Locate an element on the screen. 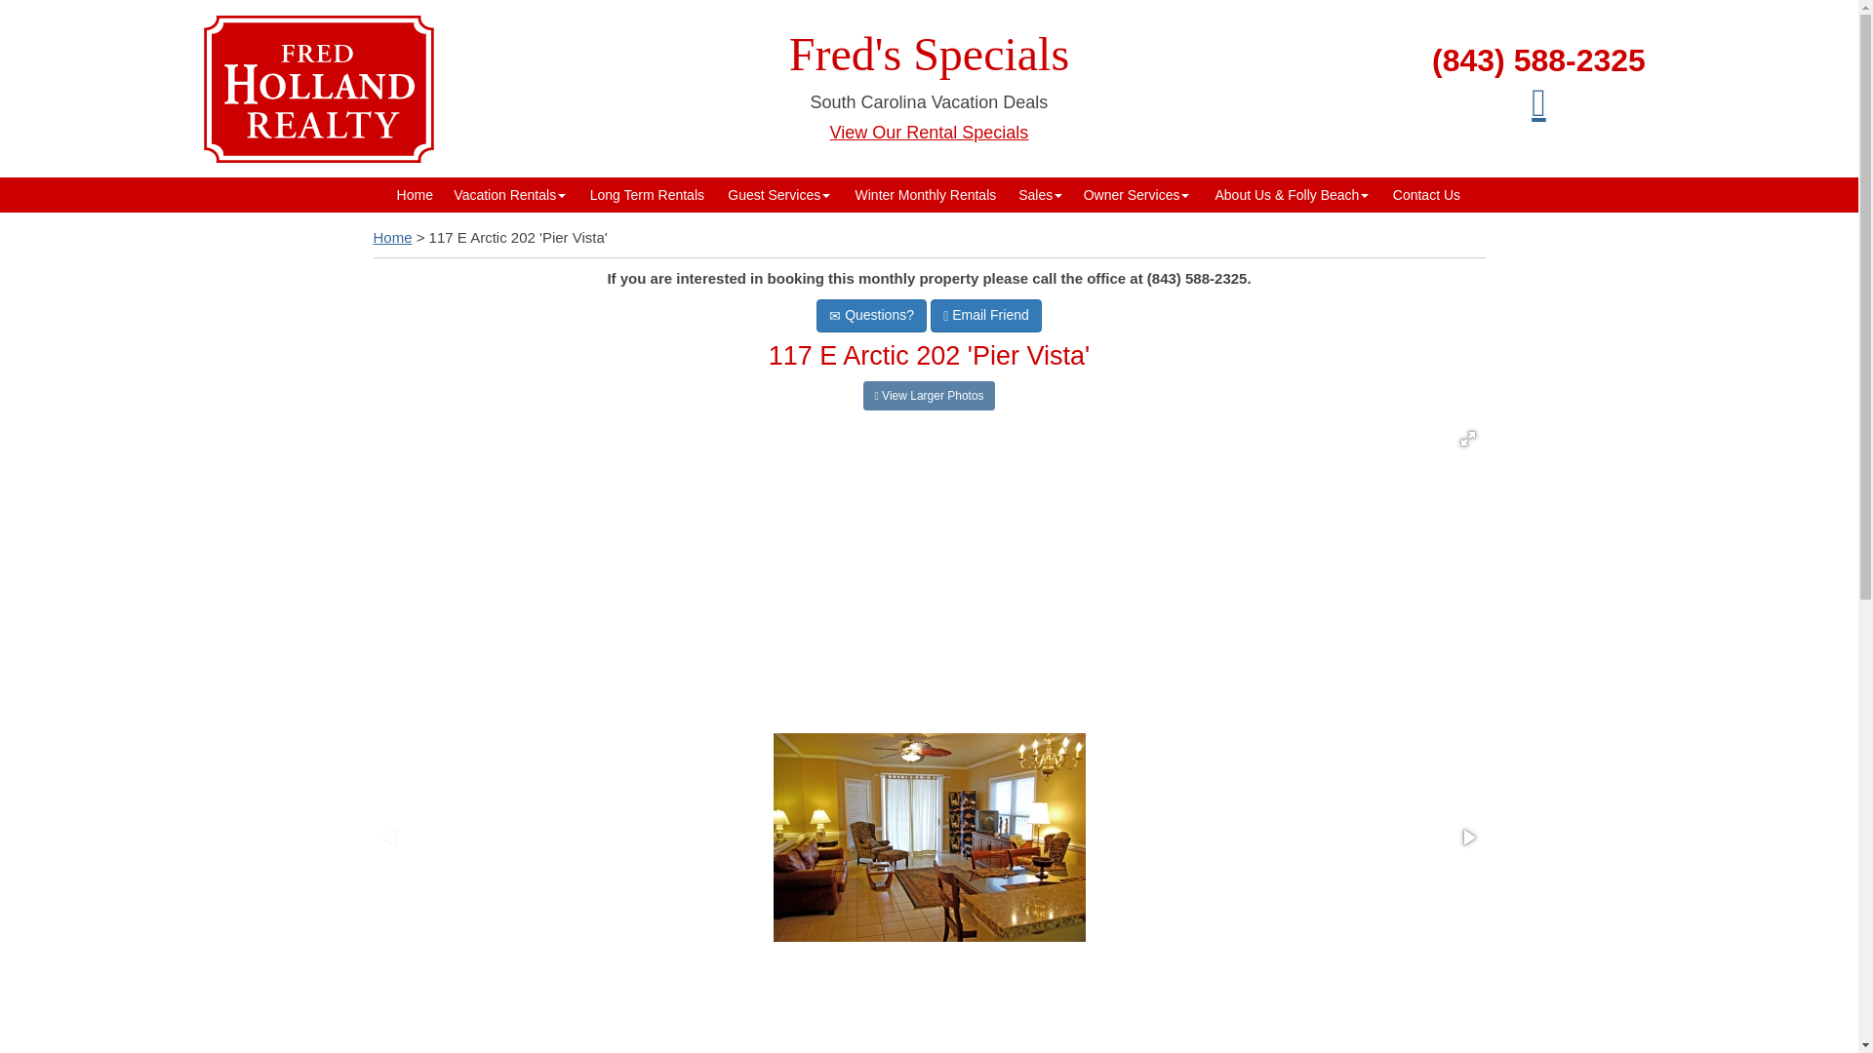  Contact Us is located at coordinates (1426, 195).